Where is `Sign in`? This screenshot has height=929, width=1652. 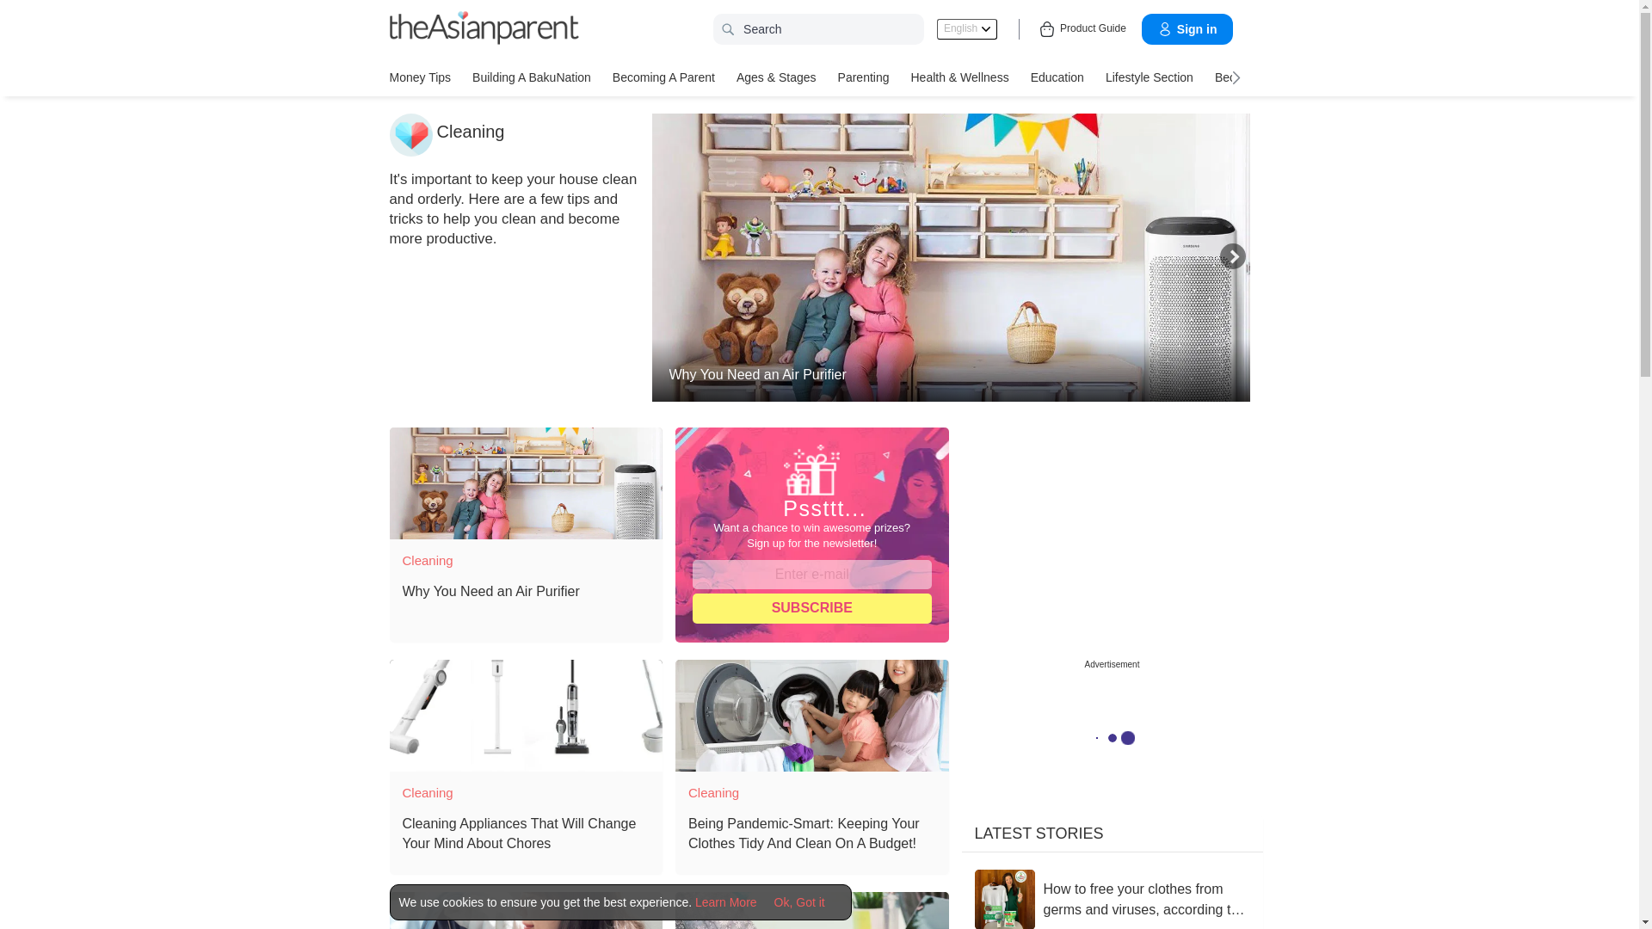 Sign in is located at coordinates (1187, 29).